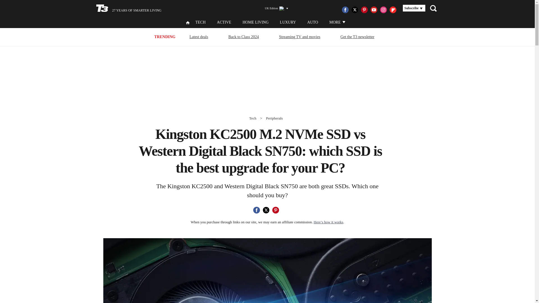 The height and width of the screenshot is (303, 539). What do you see at coordinates (312, 22) in the screenshot?
I see `AUTO` at bounding box center [312, 22].